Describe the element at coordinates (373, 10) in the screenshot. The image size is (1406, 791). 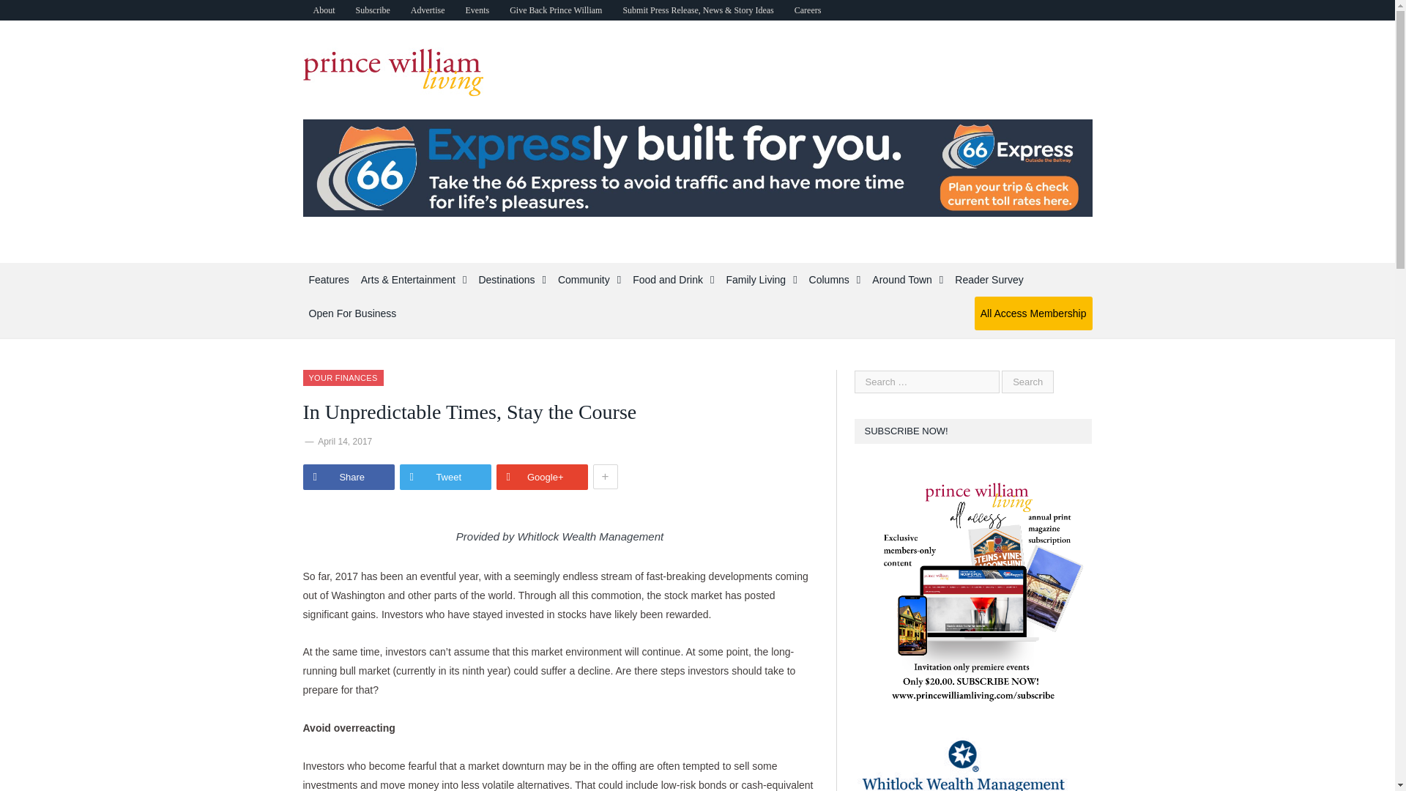
I see `Subscribe` at that location.